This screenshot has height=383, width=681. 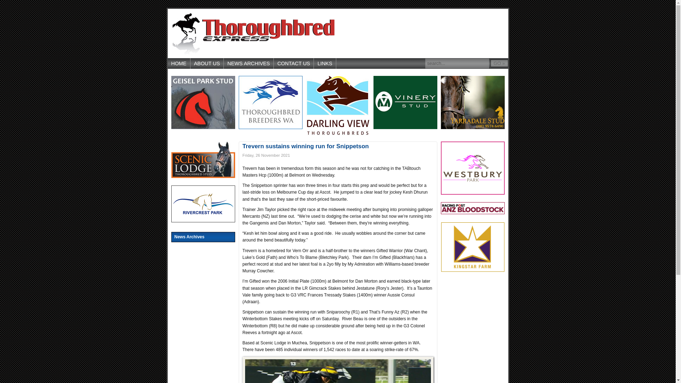 What do you see at coordinates (249, 63) in the screenshot?
I see `NEWS ARCHIVES` at bounding box center [249, 63].